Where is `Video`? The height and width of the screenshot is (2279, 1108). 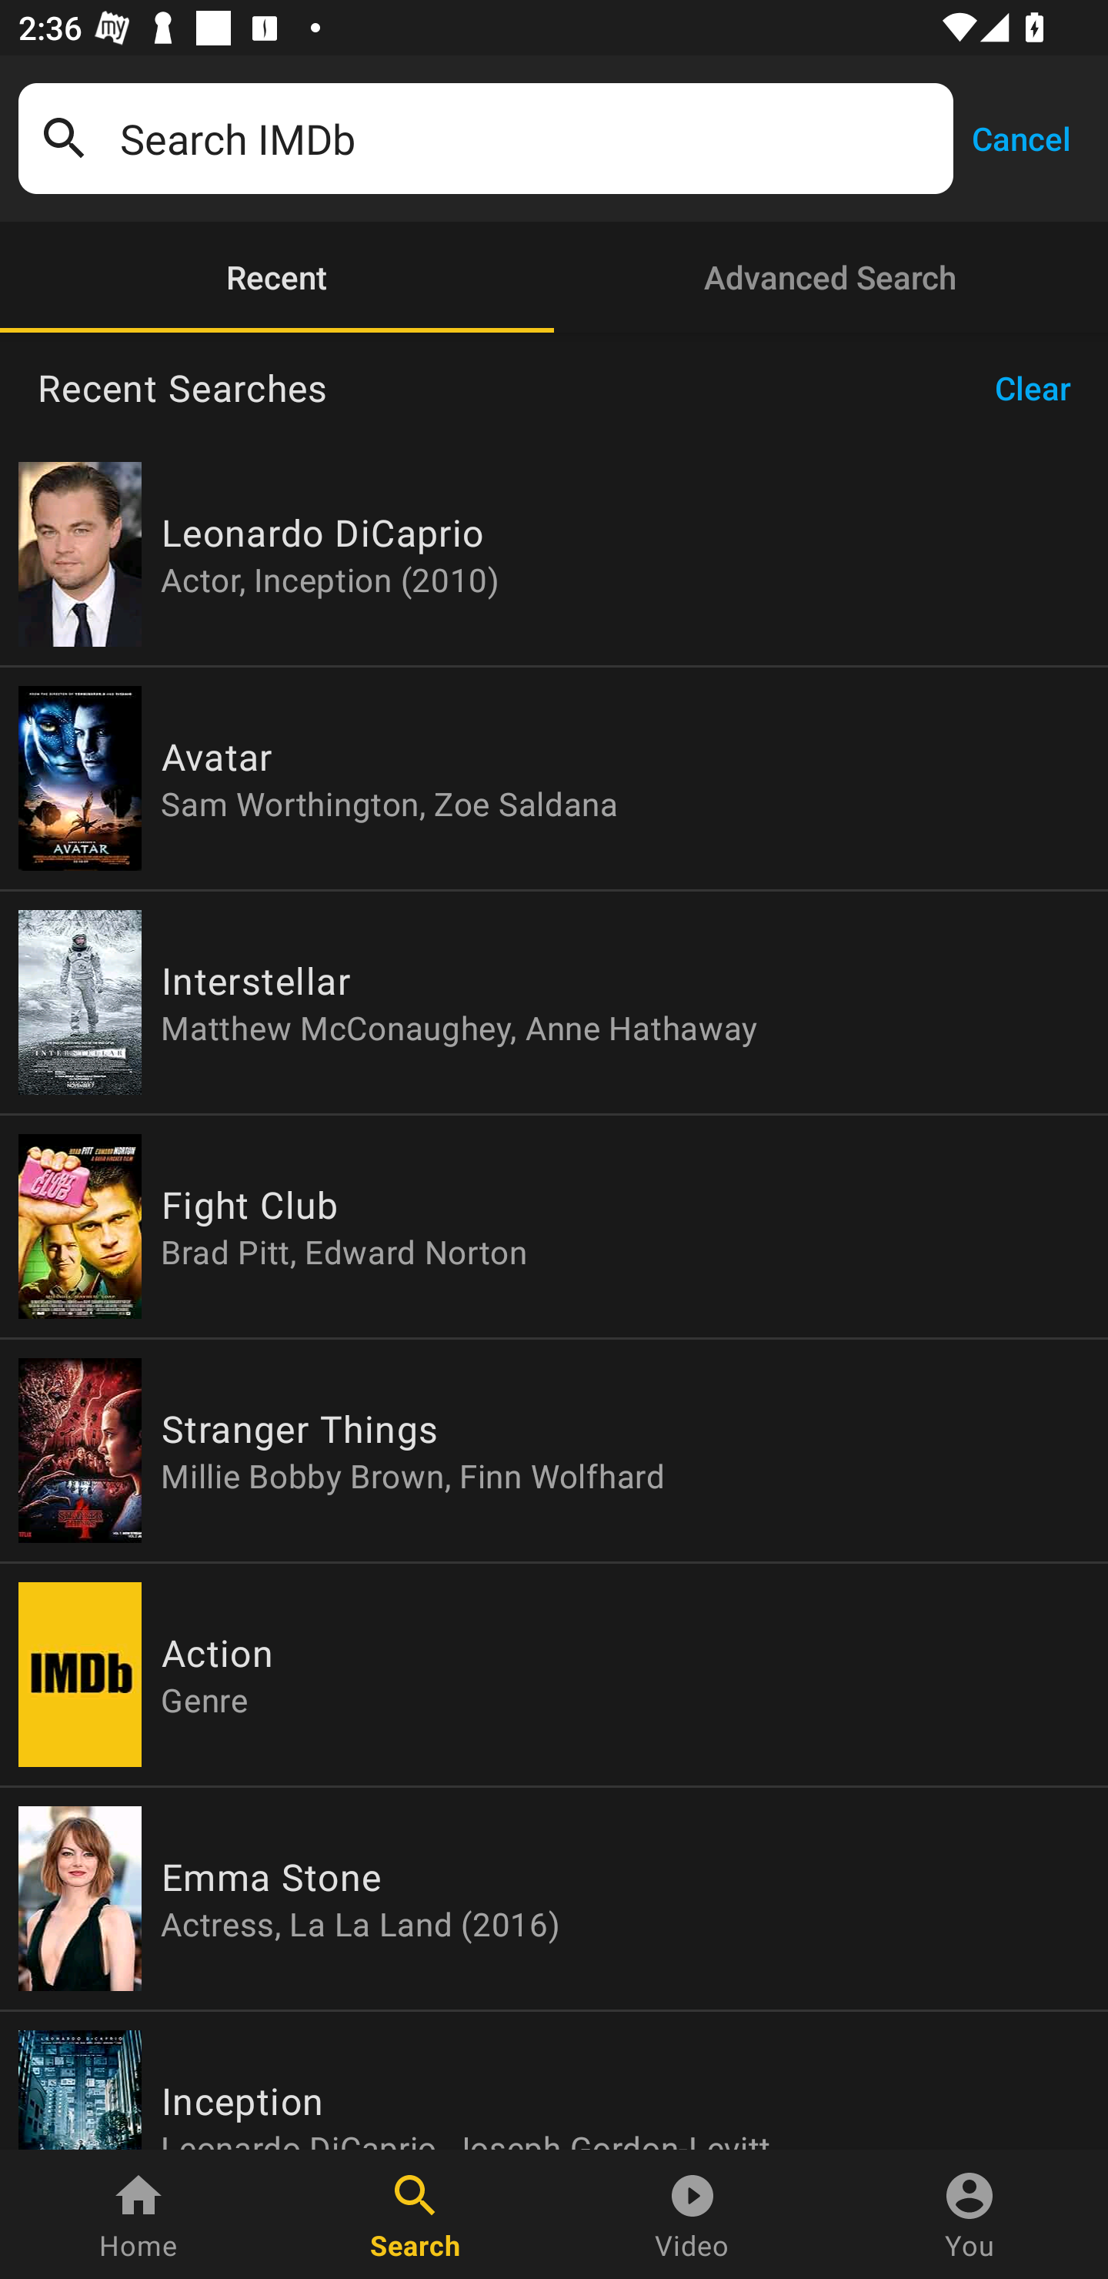
Video is located at coordinates (692, 2214).